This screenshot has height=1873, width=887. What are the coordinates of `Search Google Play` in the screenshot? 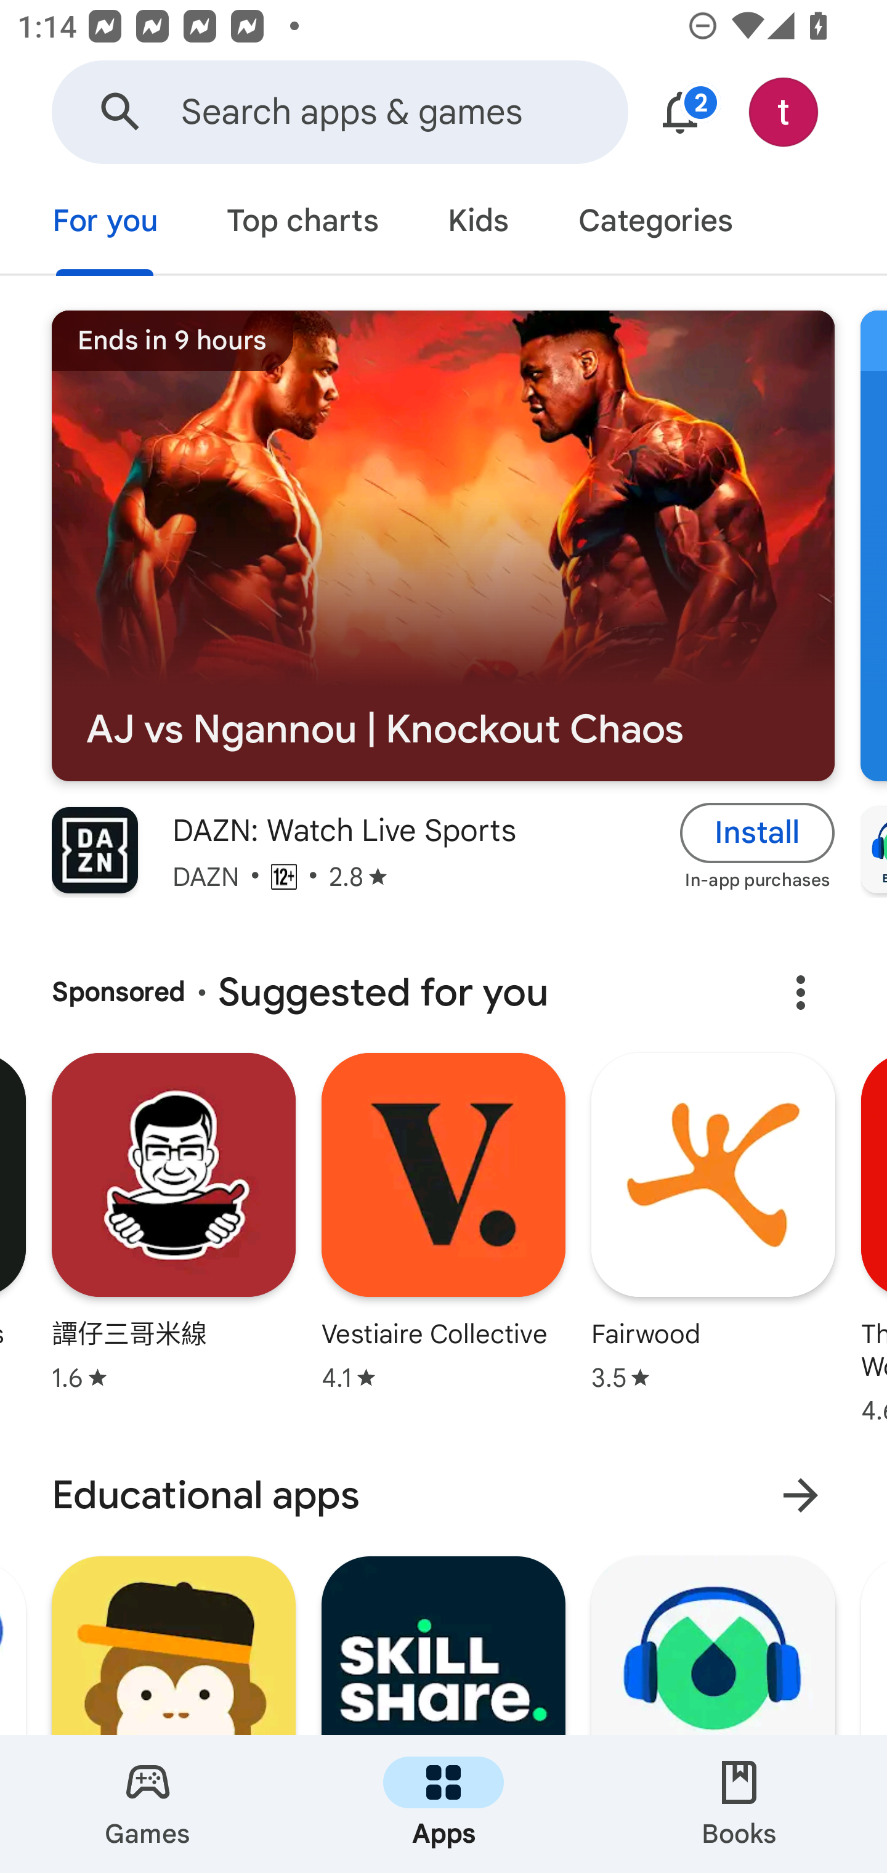 It's located at (121, 112).